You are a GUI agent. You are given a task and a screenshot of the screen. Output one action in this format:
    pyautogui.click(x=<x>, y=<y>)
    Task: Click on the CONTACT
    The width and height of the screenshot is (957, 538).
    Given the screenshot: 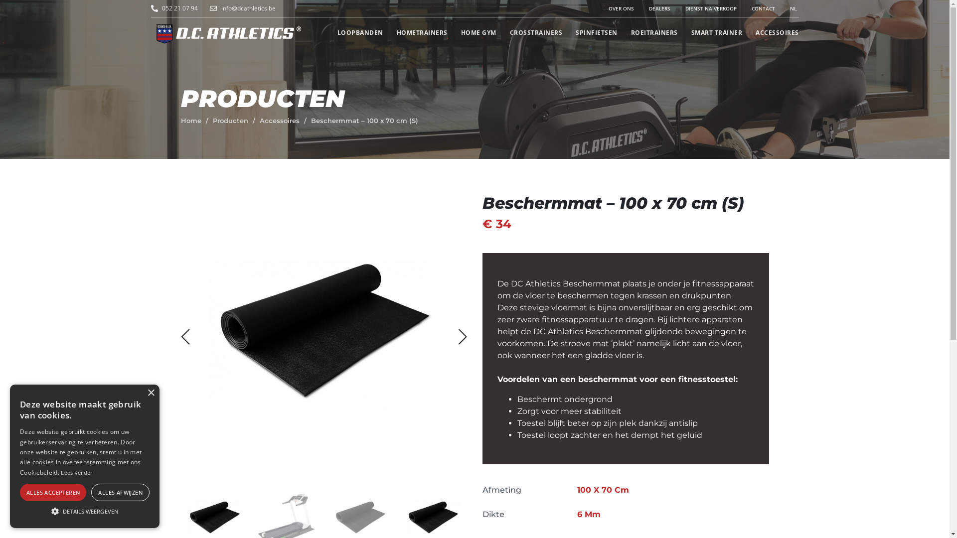 What is the action you would take?
    pyautogui.click(x=756, y=8)
    